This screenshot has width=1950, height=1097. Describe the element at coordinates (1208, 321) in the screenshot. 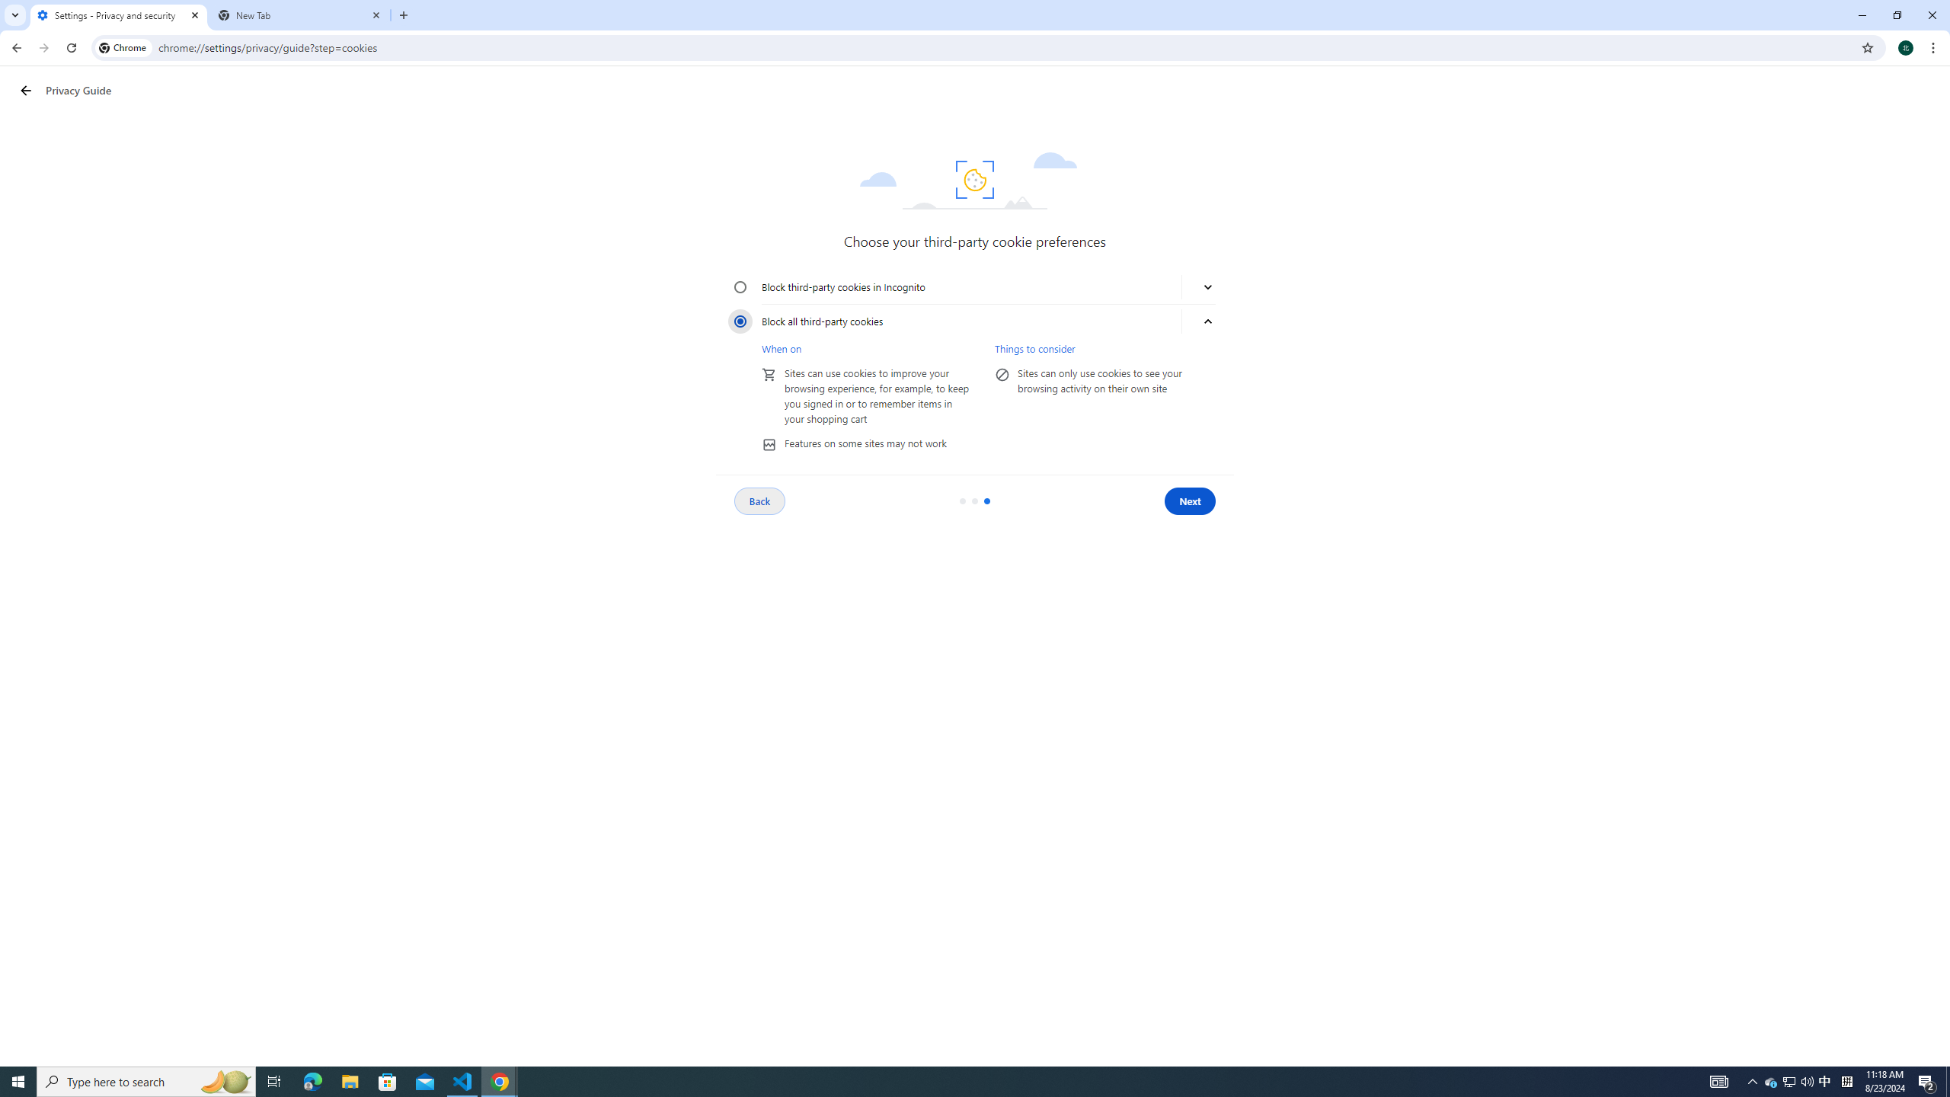

I see `More about blocking third-party cookies` at that location.